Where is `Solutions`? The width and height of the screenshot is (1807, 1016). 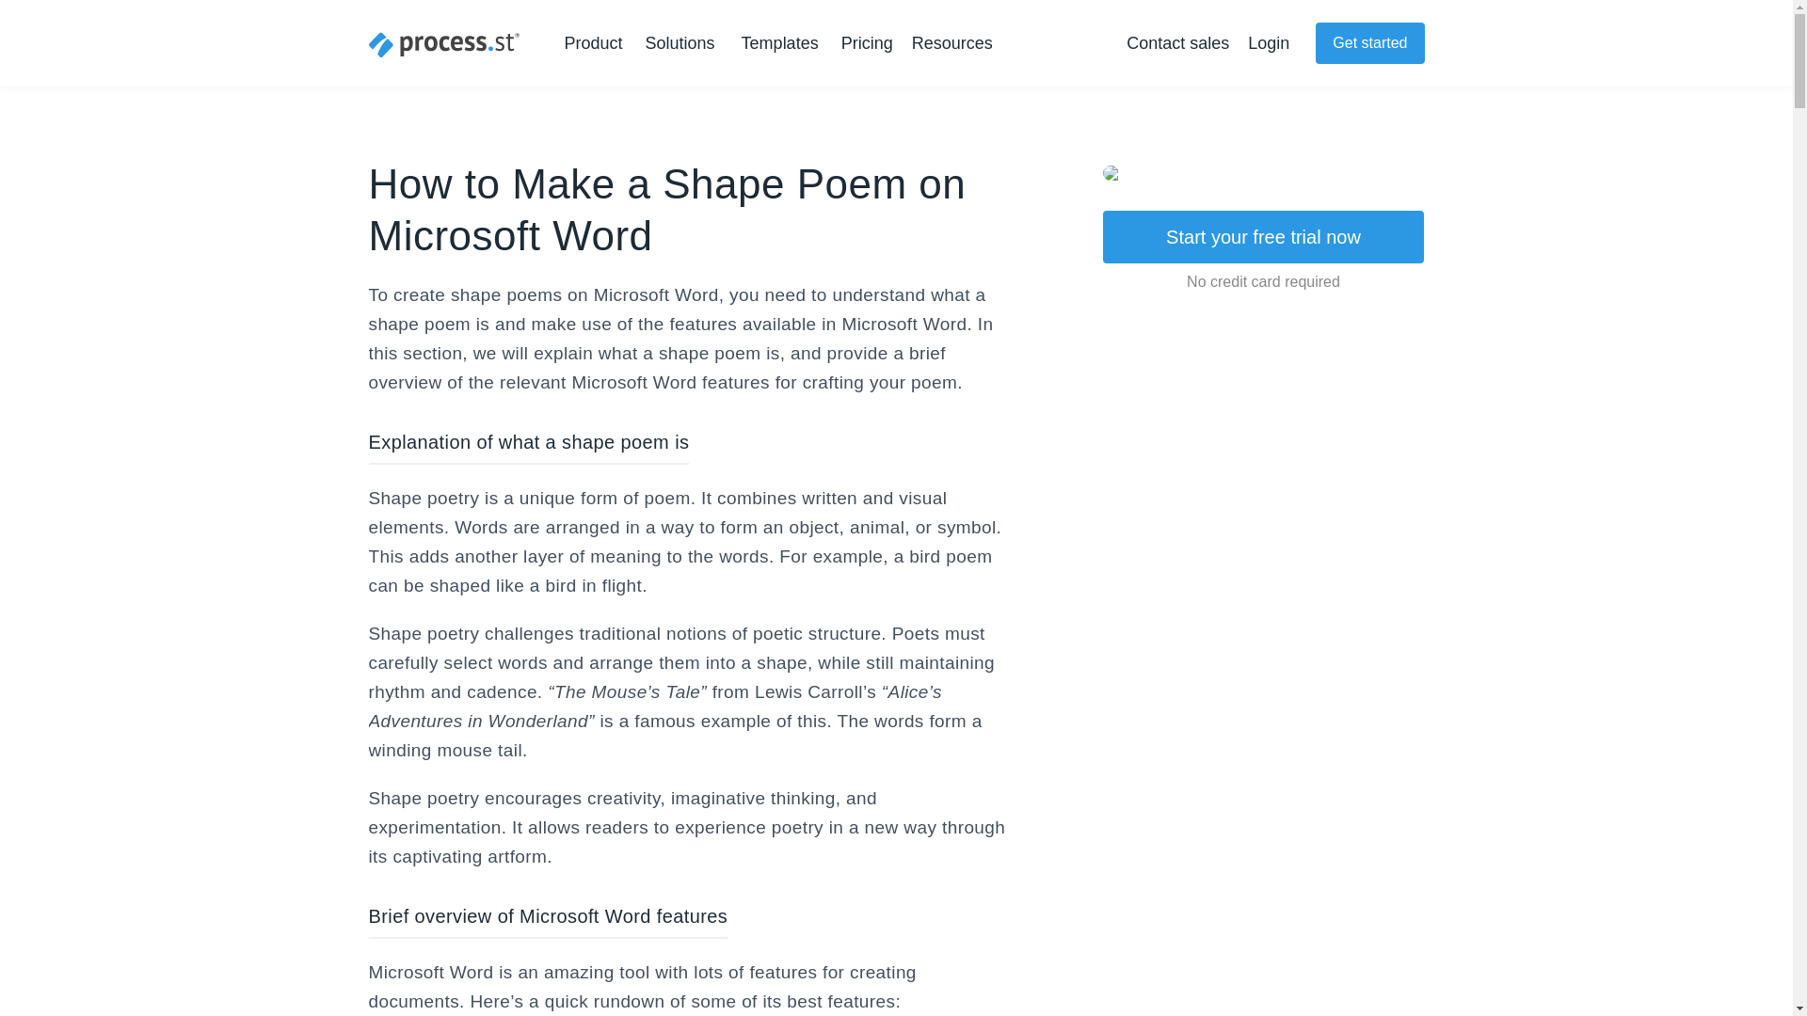
Solutions is located at coordinates (683, 43).